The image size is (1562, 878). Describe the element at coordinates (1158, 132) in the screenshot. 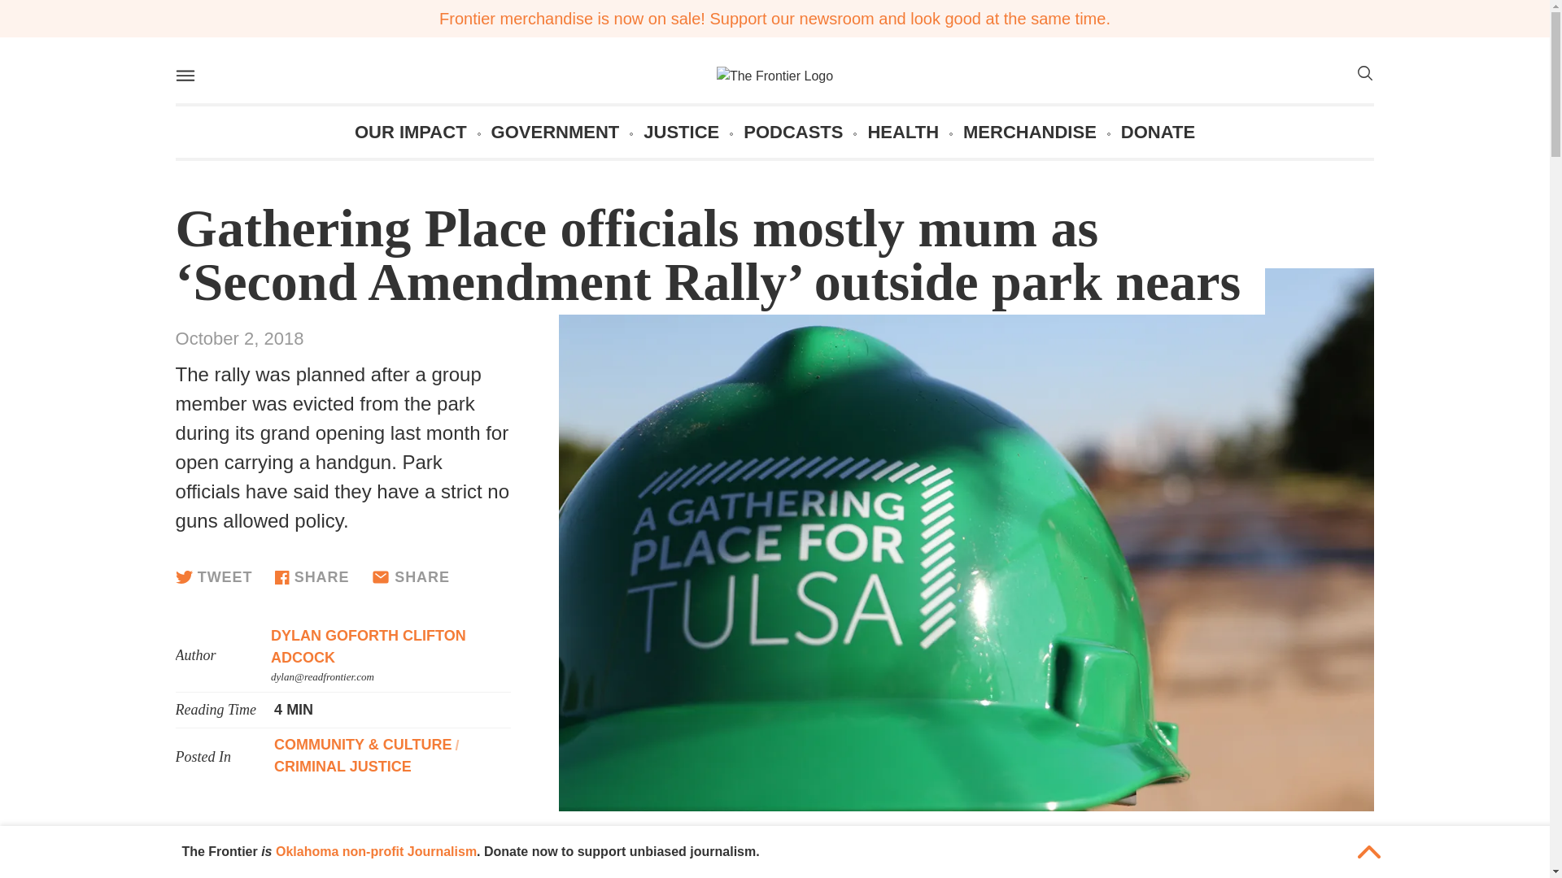

I see `DONATE` at that location.